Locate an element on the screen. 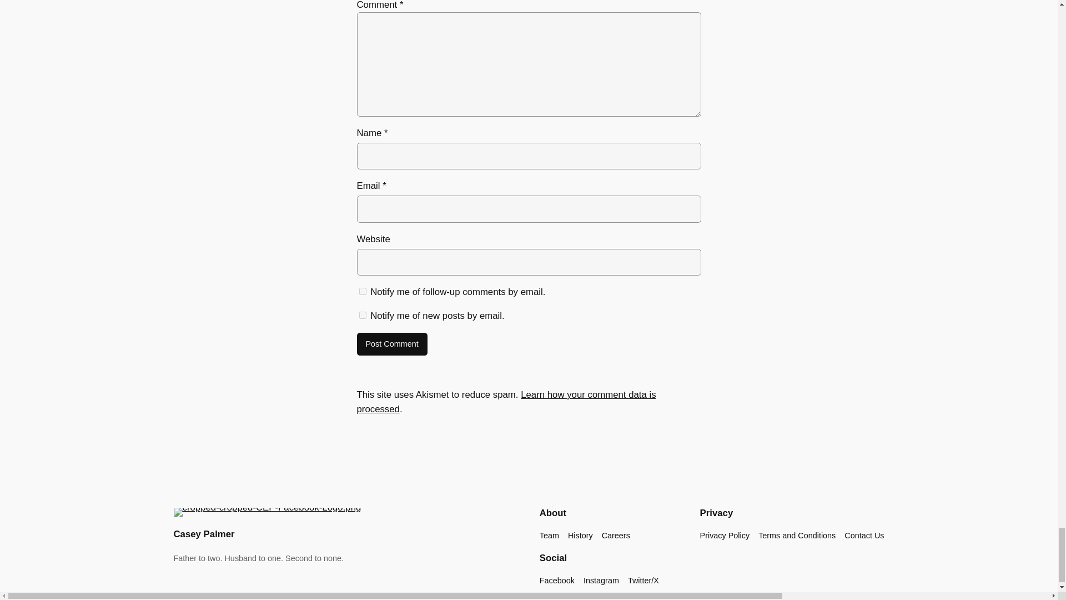  Post Comment is located at coordinates (391, 344).